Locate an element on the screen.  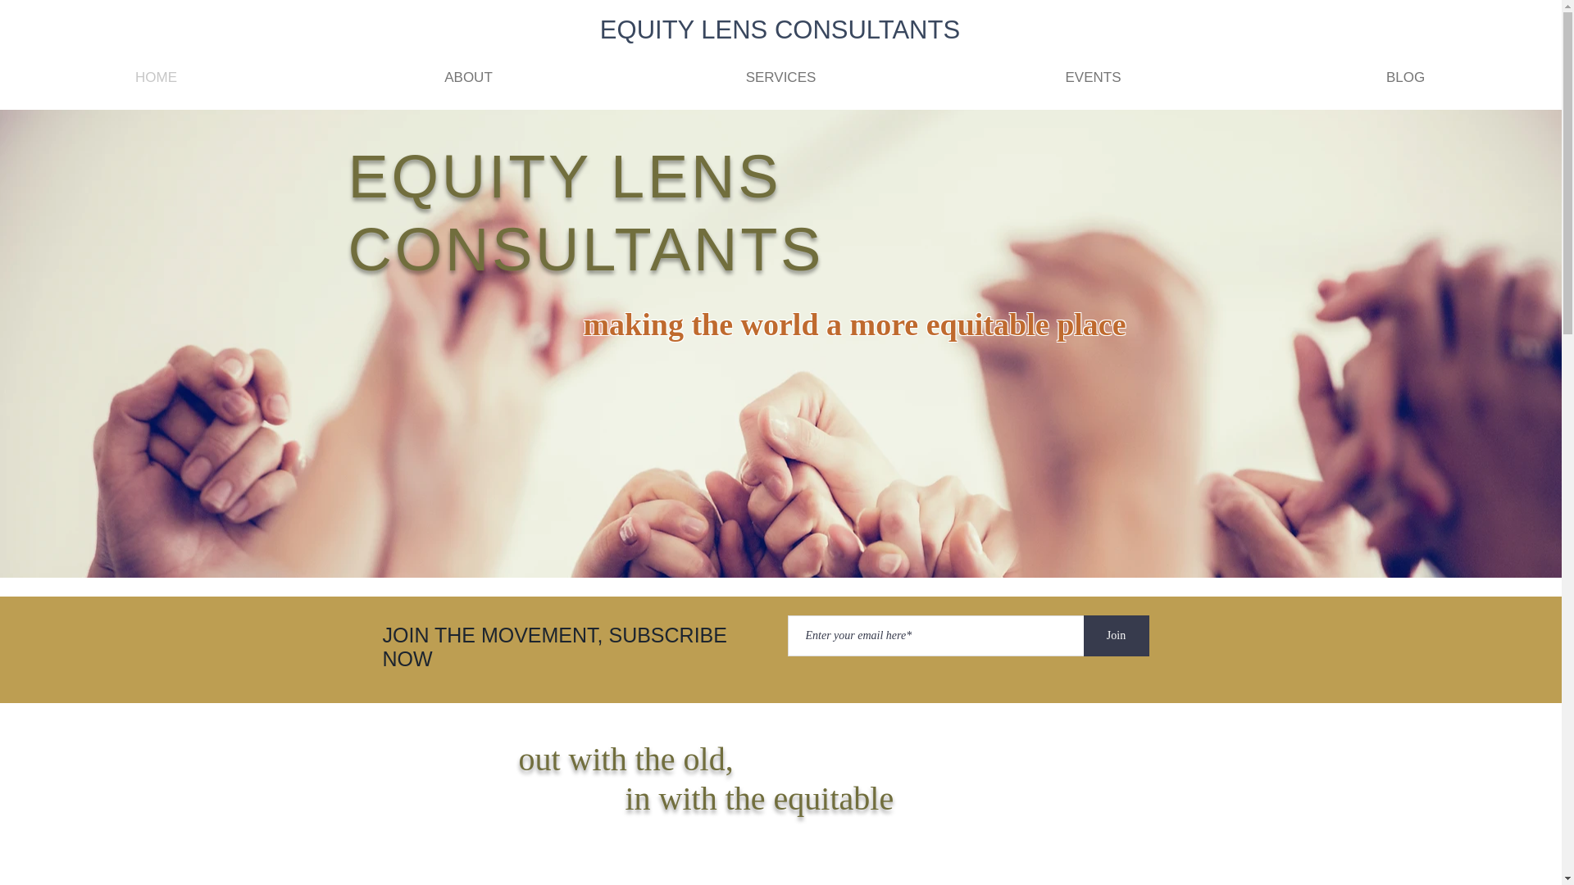
HOME is located at coordinates (156, 77).